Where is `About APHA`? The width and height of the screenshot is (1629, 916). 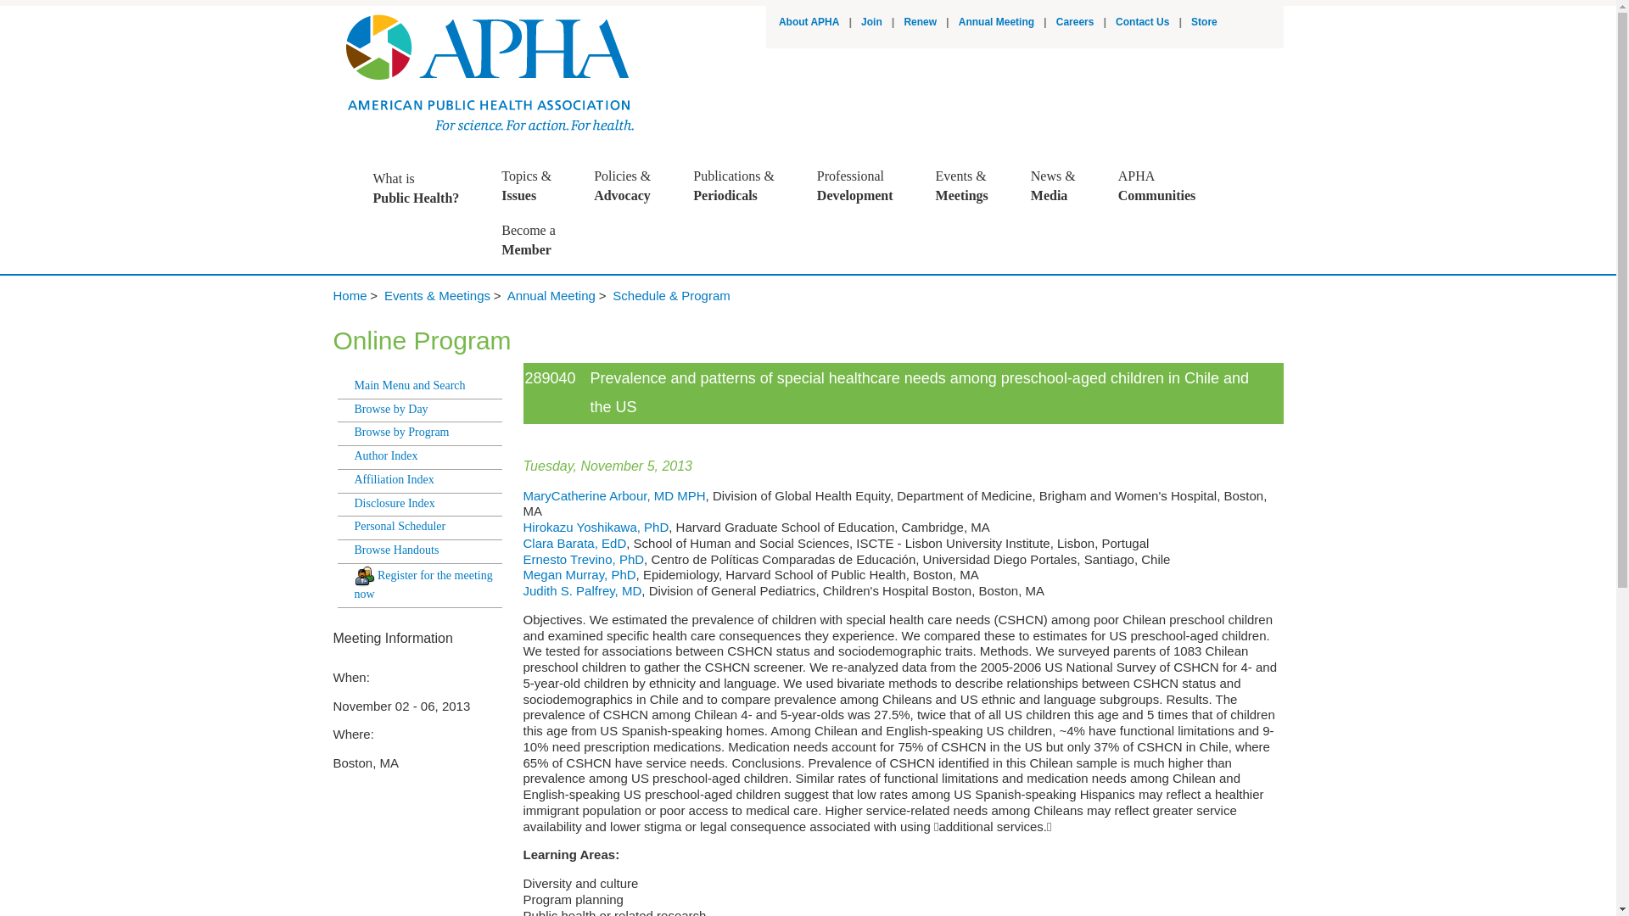
About APHA is located at coordinates (872, 22).